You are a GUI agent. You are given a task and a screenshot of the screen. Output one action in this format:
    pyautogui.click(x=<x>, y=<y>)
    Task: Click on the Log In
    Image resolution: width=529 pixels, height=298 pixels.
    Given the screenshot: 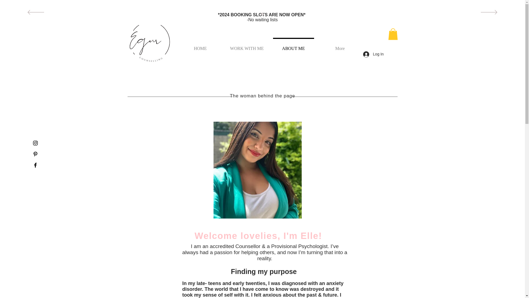 What is the action you would take?
    pyautogui.click(x=373, y=54)
    